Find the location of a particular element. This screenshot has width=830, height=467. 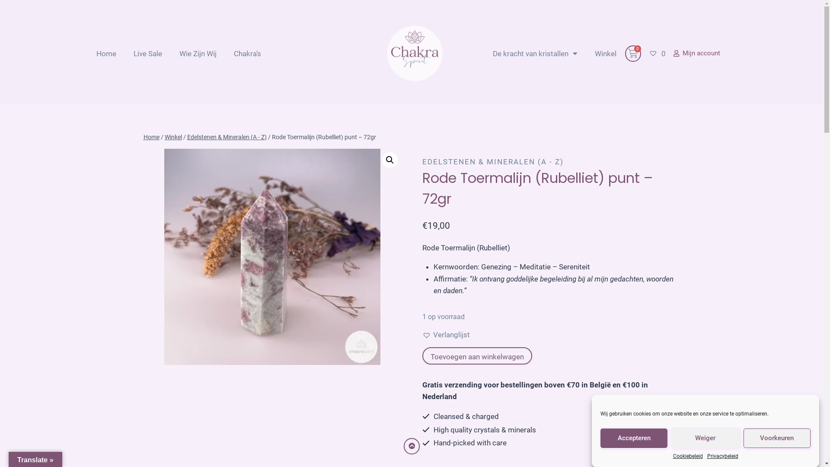

Cookiebeleid is located at coordinates (687, 457).